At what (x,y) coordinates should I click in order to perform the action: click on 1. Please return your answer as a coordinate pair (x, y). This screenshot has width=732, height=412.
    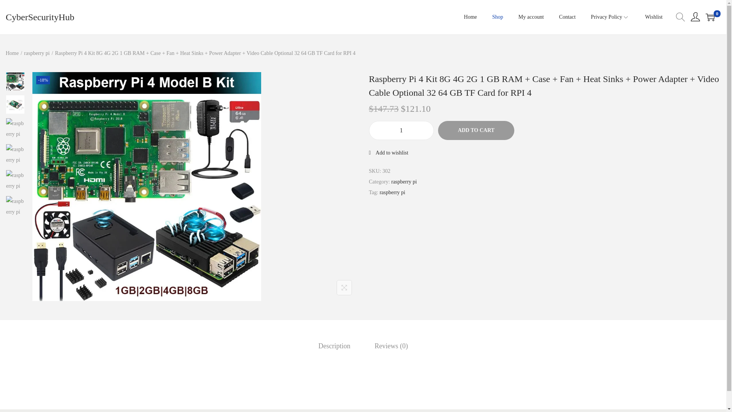
    Looking at the image, I should click on (401, 130).